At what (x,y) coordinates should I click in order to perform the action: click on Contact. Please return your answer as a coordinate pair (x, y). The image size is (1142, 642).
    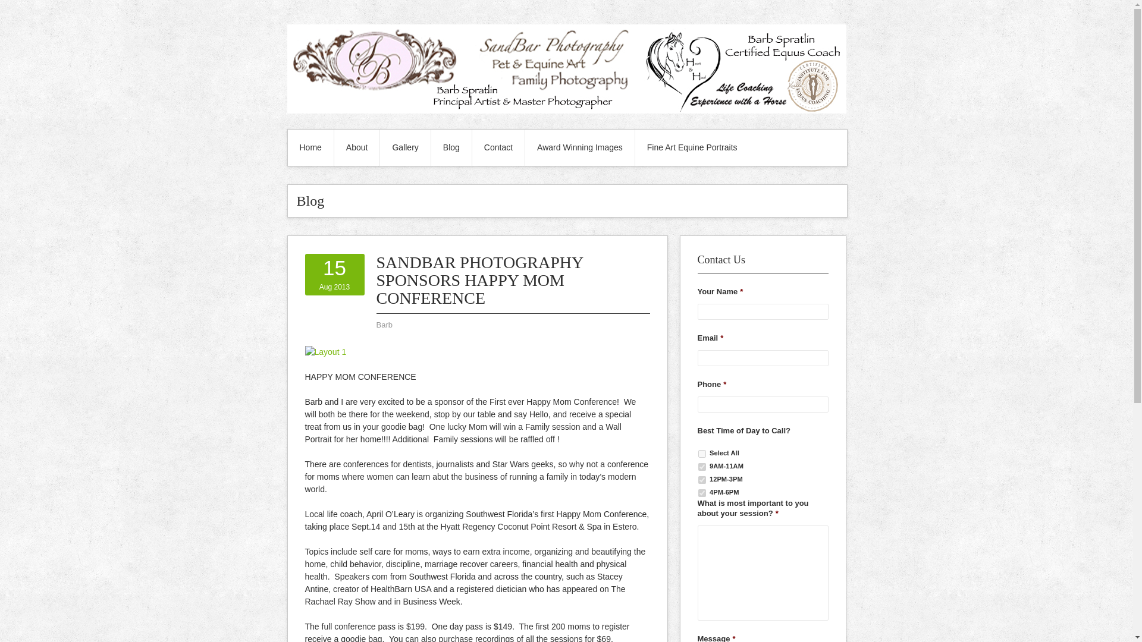
    Looking at the image, I should click on (692, 147).